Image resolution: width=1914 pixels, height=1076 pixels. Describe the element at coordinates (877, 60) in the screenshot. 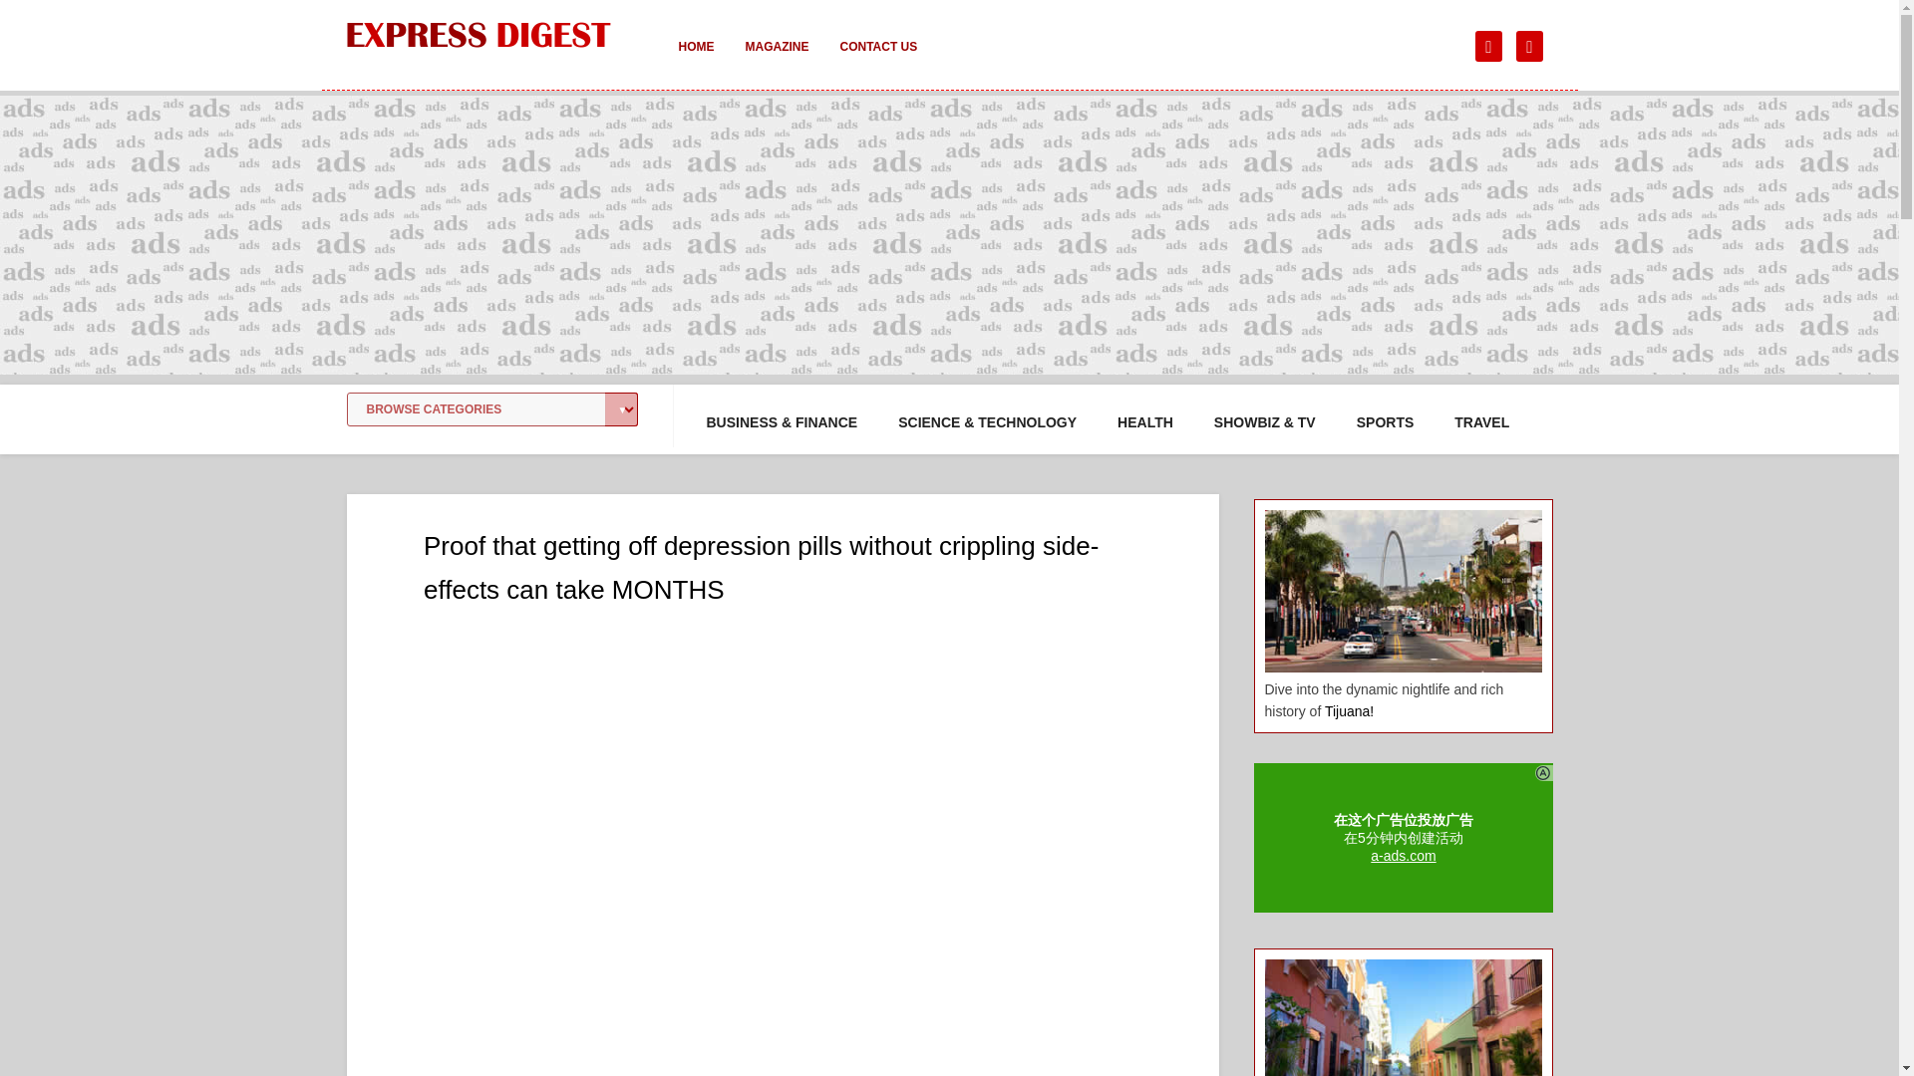

I see `CONTACT US` at that location.